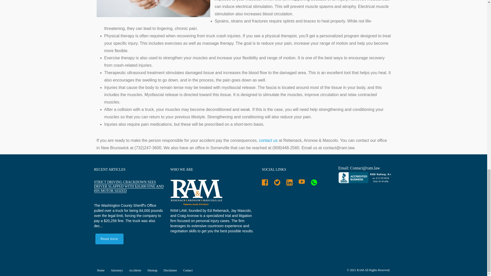  What do you see at coordinates (118, 270) in the screenshot?
I see `Attorneys` at bounding box center [118, 270].